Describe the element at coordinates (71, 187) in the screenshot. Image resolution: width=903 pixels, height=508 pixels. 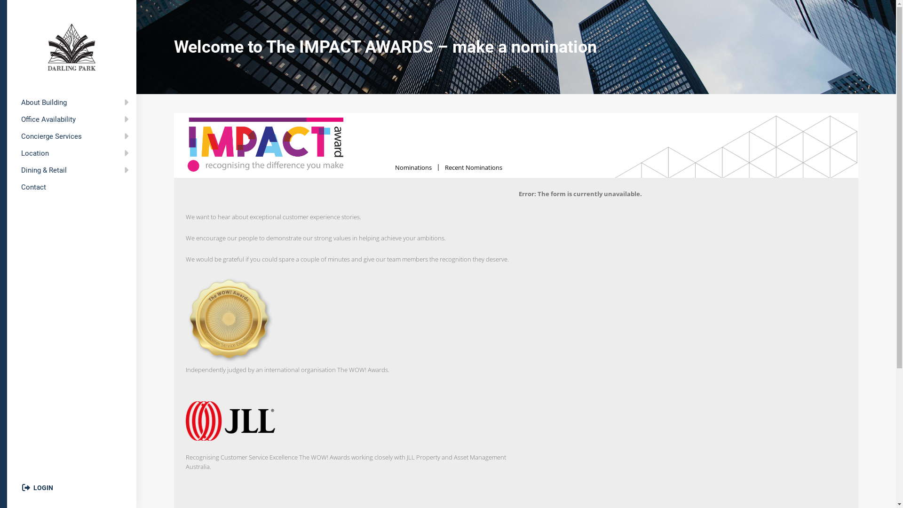
I see `Contact` at that location.